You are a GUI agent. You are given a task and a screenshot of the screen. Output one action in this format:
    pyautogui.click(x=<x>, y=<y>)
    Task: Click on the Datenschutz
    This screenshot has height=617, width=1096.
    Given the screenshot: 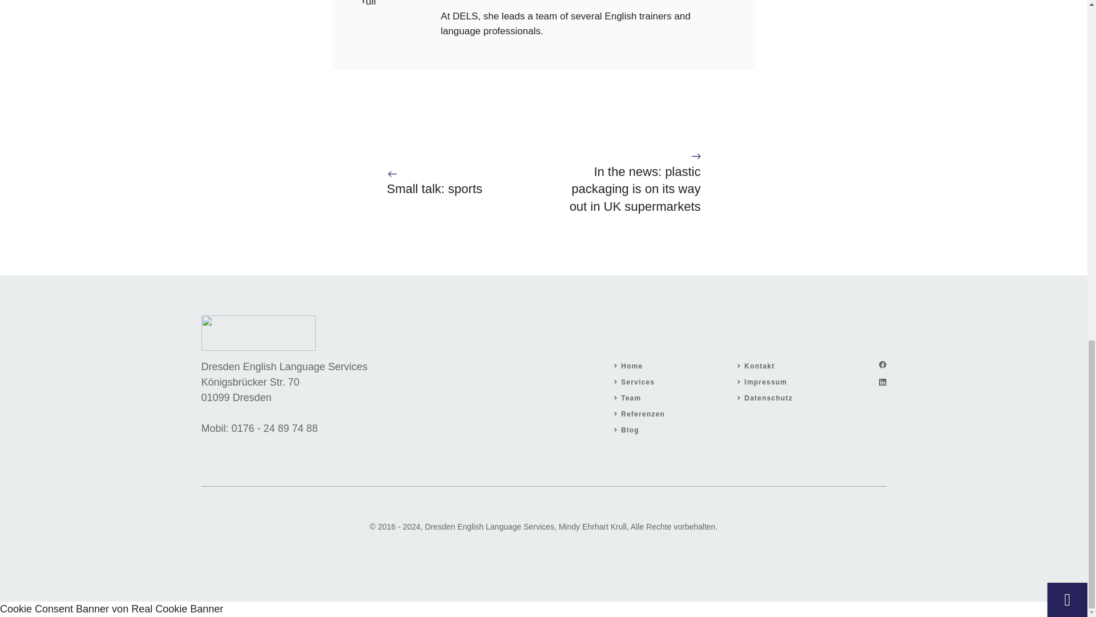 What is the action you would take?
    pyautogui.click(x=768, y=398)
    